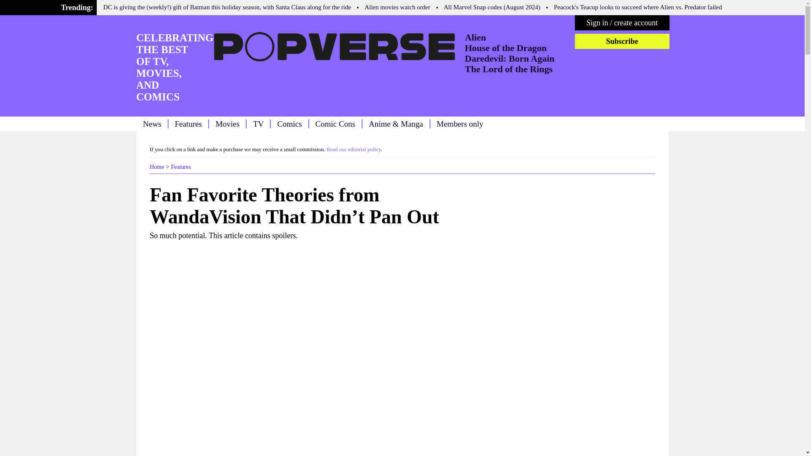 The width and height of the screenshot is (811, 456). Describe the element at coordinates (475, 37) in the screenshot. I see `Alien` at that location.